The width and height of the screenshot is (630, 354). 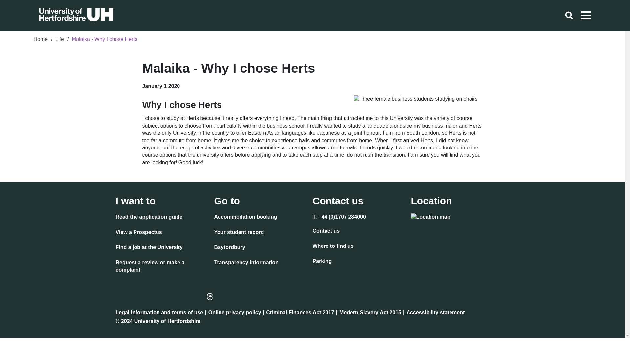 I want to click on Where to find us, so click(x=333, y=246).